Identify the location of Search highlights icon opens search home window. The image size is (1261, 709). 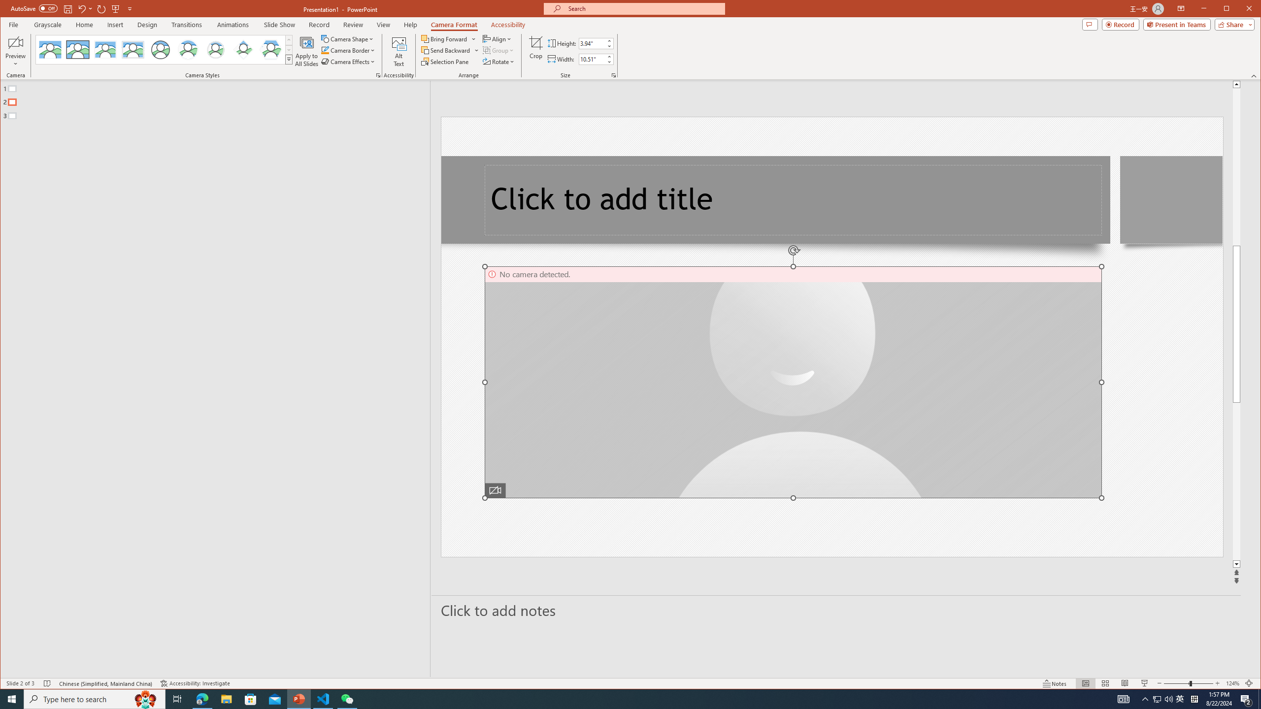
(146, 699).